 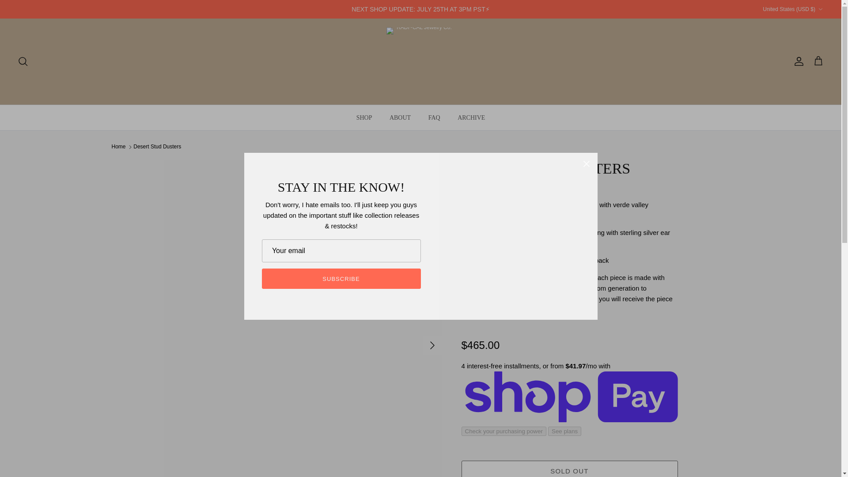 I want to click on RIGHT, so click(x=432, y=345).